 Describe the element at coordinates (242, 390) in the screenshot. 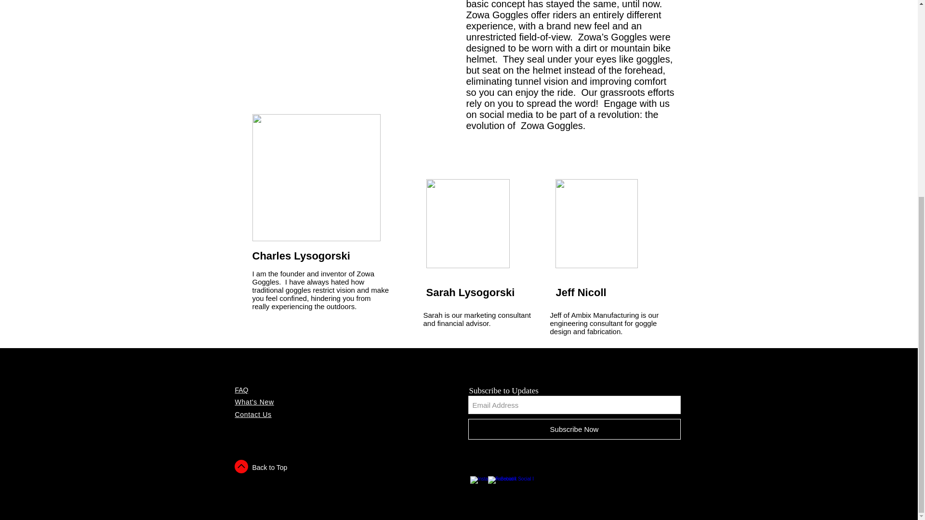

I see `FAQ` at that location.